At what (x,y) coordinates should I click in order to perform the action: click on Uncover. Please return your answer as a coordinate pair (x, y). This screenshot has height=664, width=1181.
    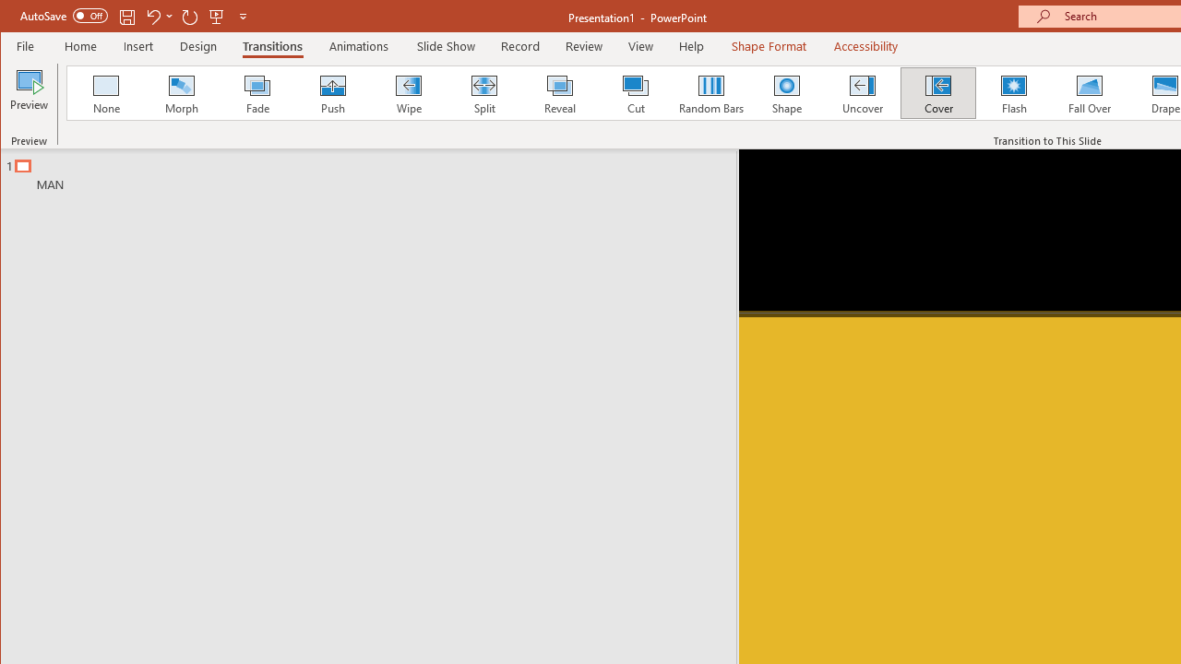
    Looking at the image, I should click on (862, 92).